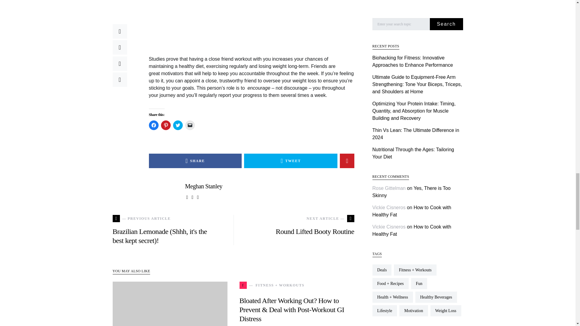 Image resolution: width=580 pixels, height=326 pixels. What do you see at coordinates (190, 125) in the screenshot?
I see `Click to email a link to a friend` at bounding box center [190, 125].